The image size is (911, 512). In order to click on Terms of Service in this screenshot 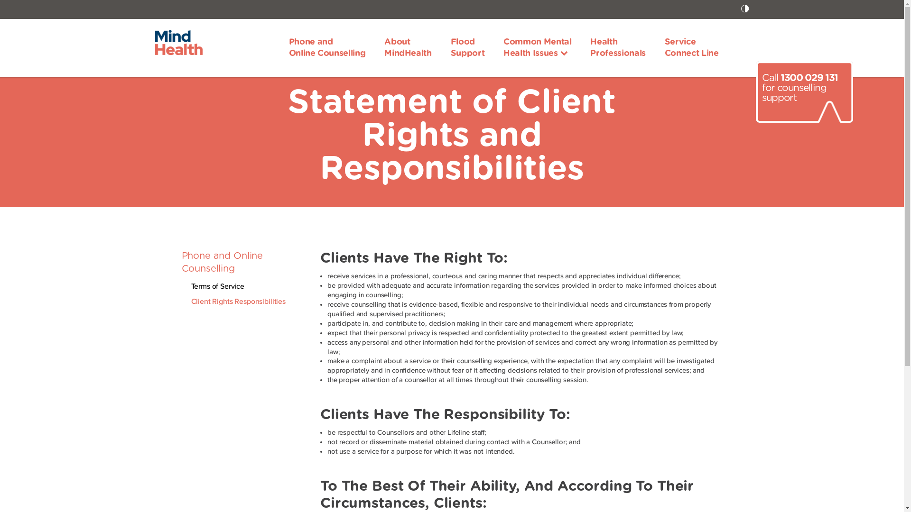, I will do `click(217, 286)`.